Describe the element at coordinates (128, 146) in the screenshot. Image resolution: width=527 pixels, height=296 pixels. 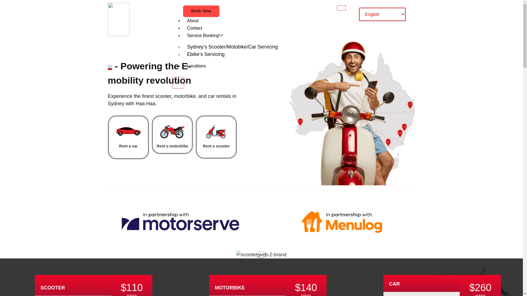
I see `Rent a car` at that location.